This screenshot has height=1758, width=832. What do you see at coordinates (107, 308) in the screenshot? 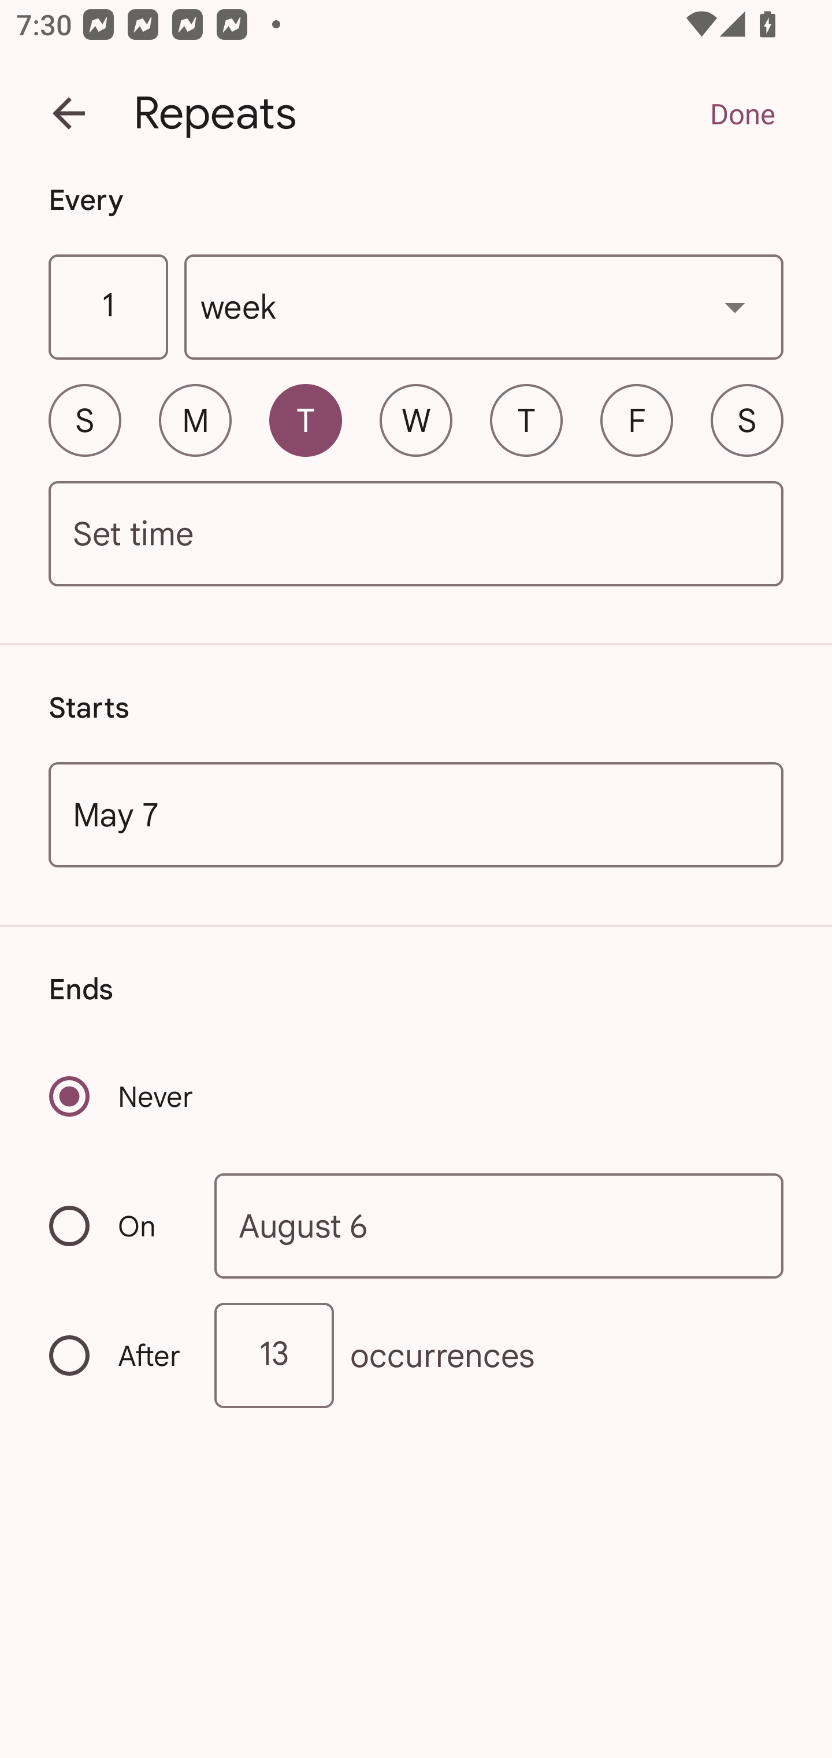
I see `1` at bounding box center [107, 308].